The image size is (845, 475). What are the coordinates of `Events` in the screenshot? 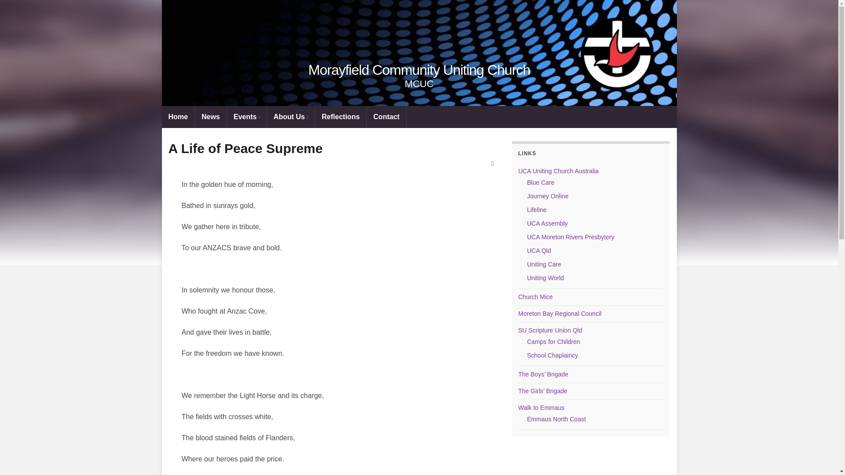 It's located at (247, 117).